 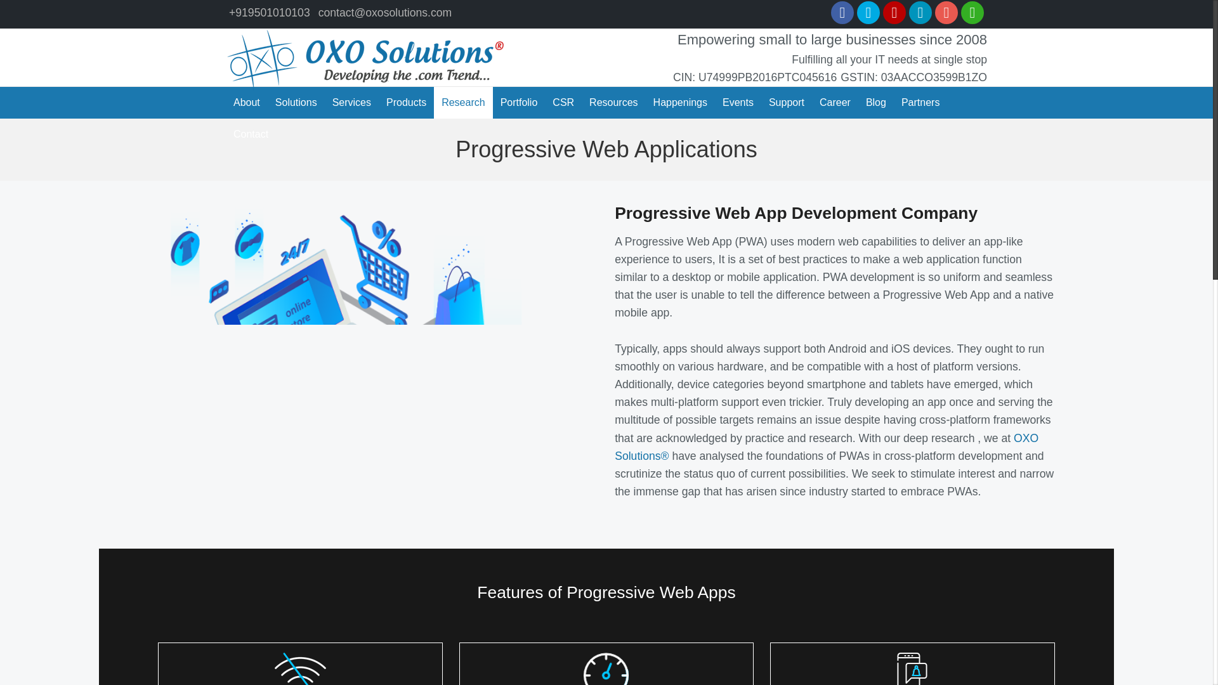 I want to click on YouTube, so click(x=894, y=13).